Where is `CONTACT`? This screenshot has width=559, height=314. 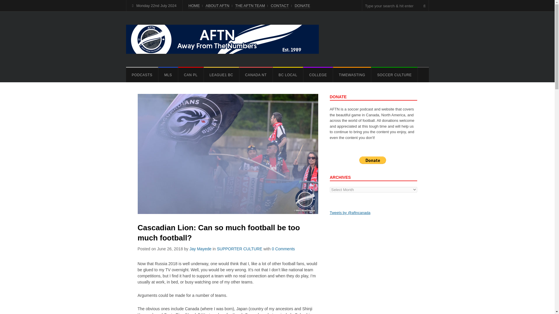
CONTACT is located at coordinates (279, 6).